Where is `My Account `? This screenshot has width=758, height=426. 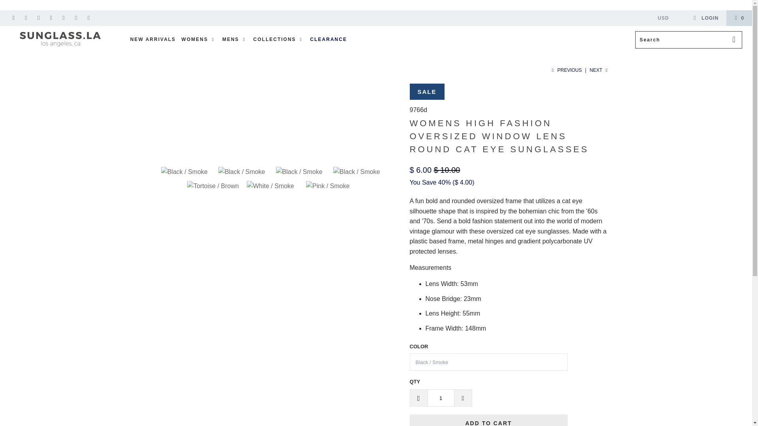 My Account  is located at coordinates (705, 18).